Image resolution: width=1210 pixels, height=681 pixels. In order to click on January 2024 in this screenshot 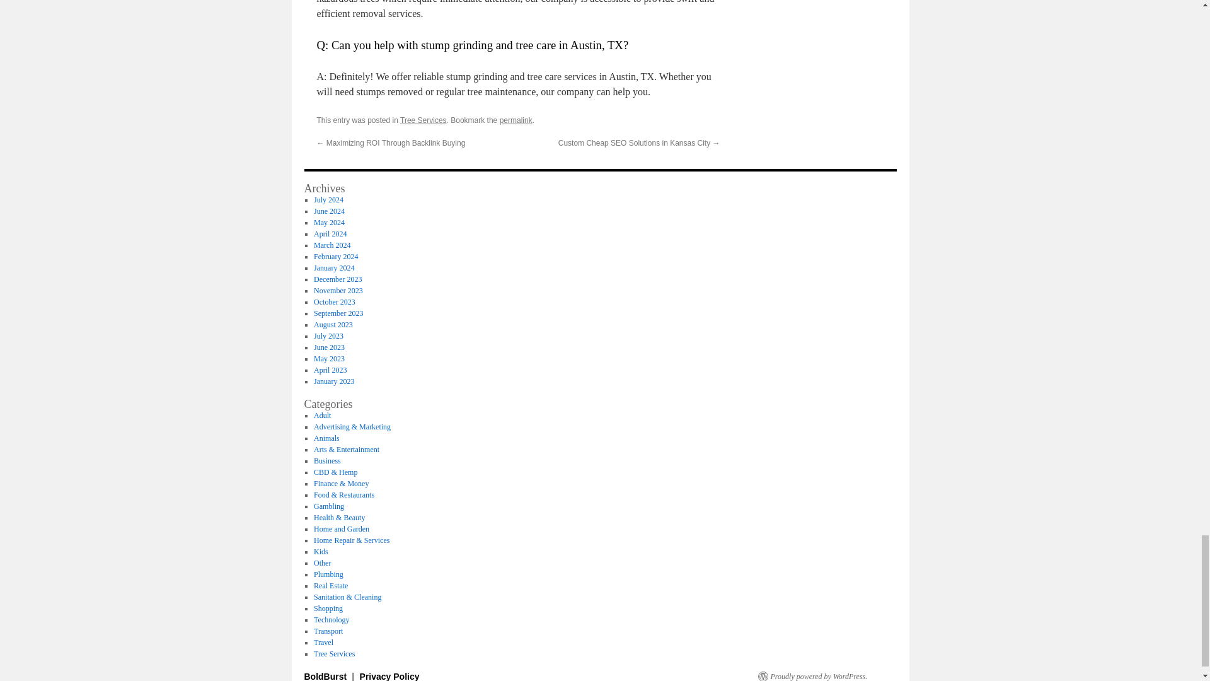, I will do `click(334, 267)`.